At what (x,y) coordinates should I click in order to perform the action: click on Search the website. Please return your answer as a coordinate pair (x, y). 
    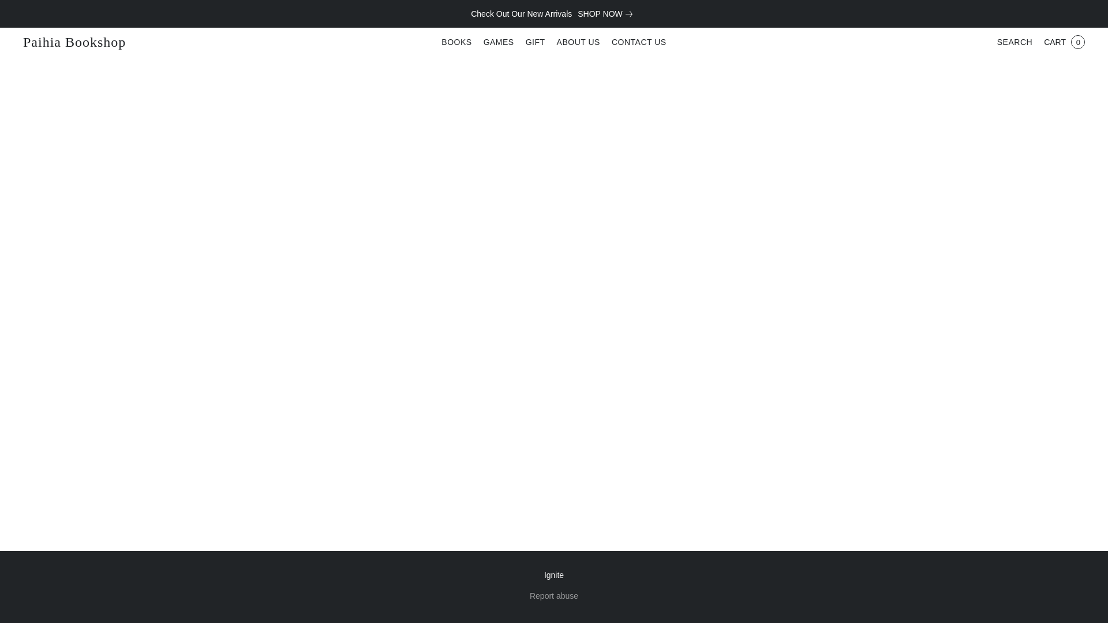
    Looking at the image, I should click on (1015, 42).